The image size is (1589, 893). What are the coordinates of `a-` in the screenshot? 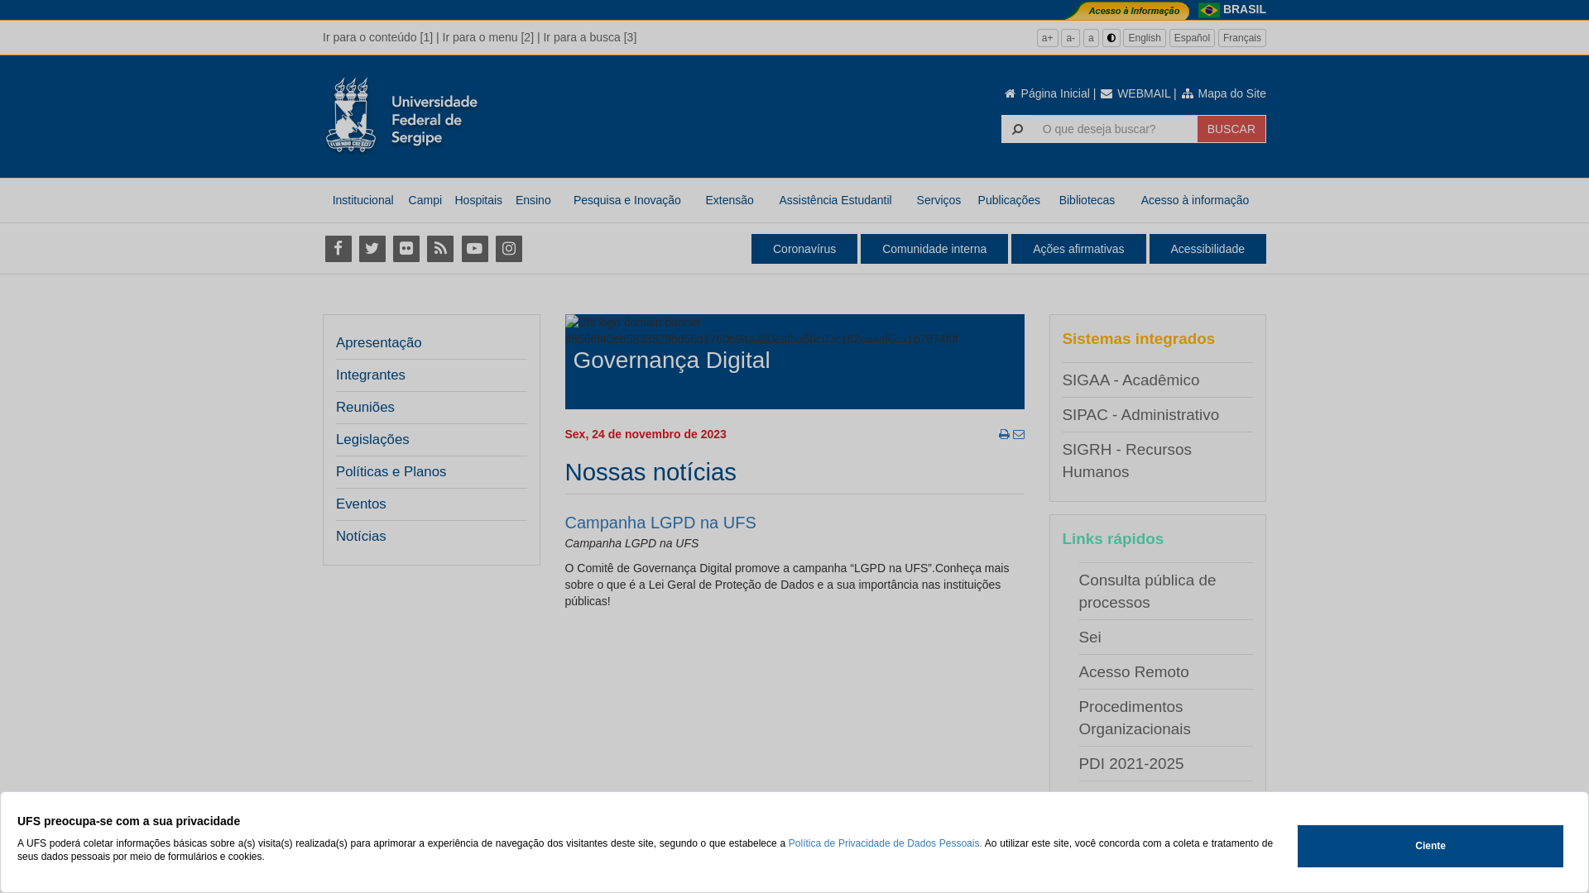 It's located at (1071, 38).